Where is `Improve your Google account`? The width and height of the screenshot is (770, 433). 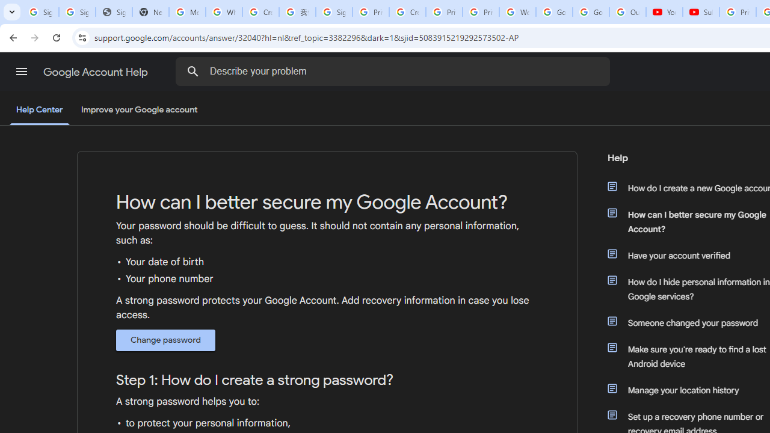 Improve your Google account is located at coordinates (139, 110).